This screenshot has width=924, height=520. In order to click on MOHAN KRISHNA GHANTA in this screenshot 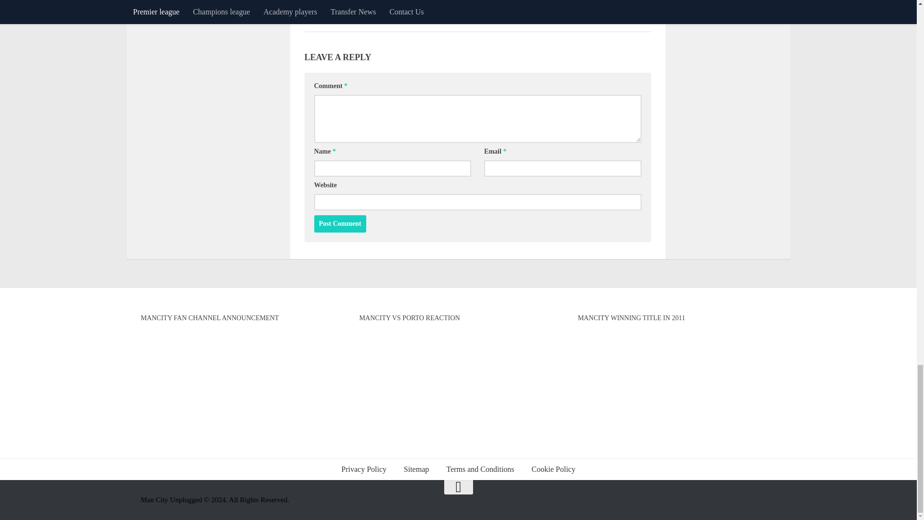, I will do `click(591, 18)`.